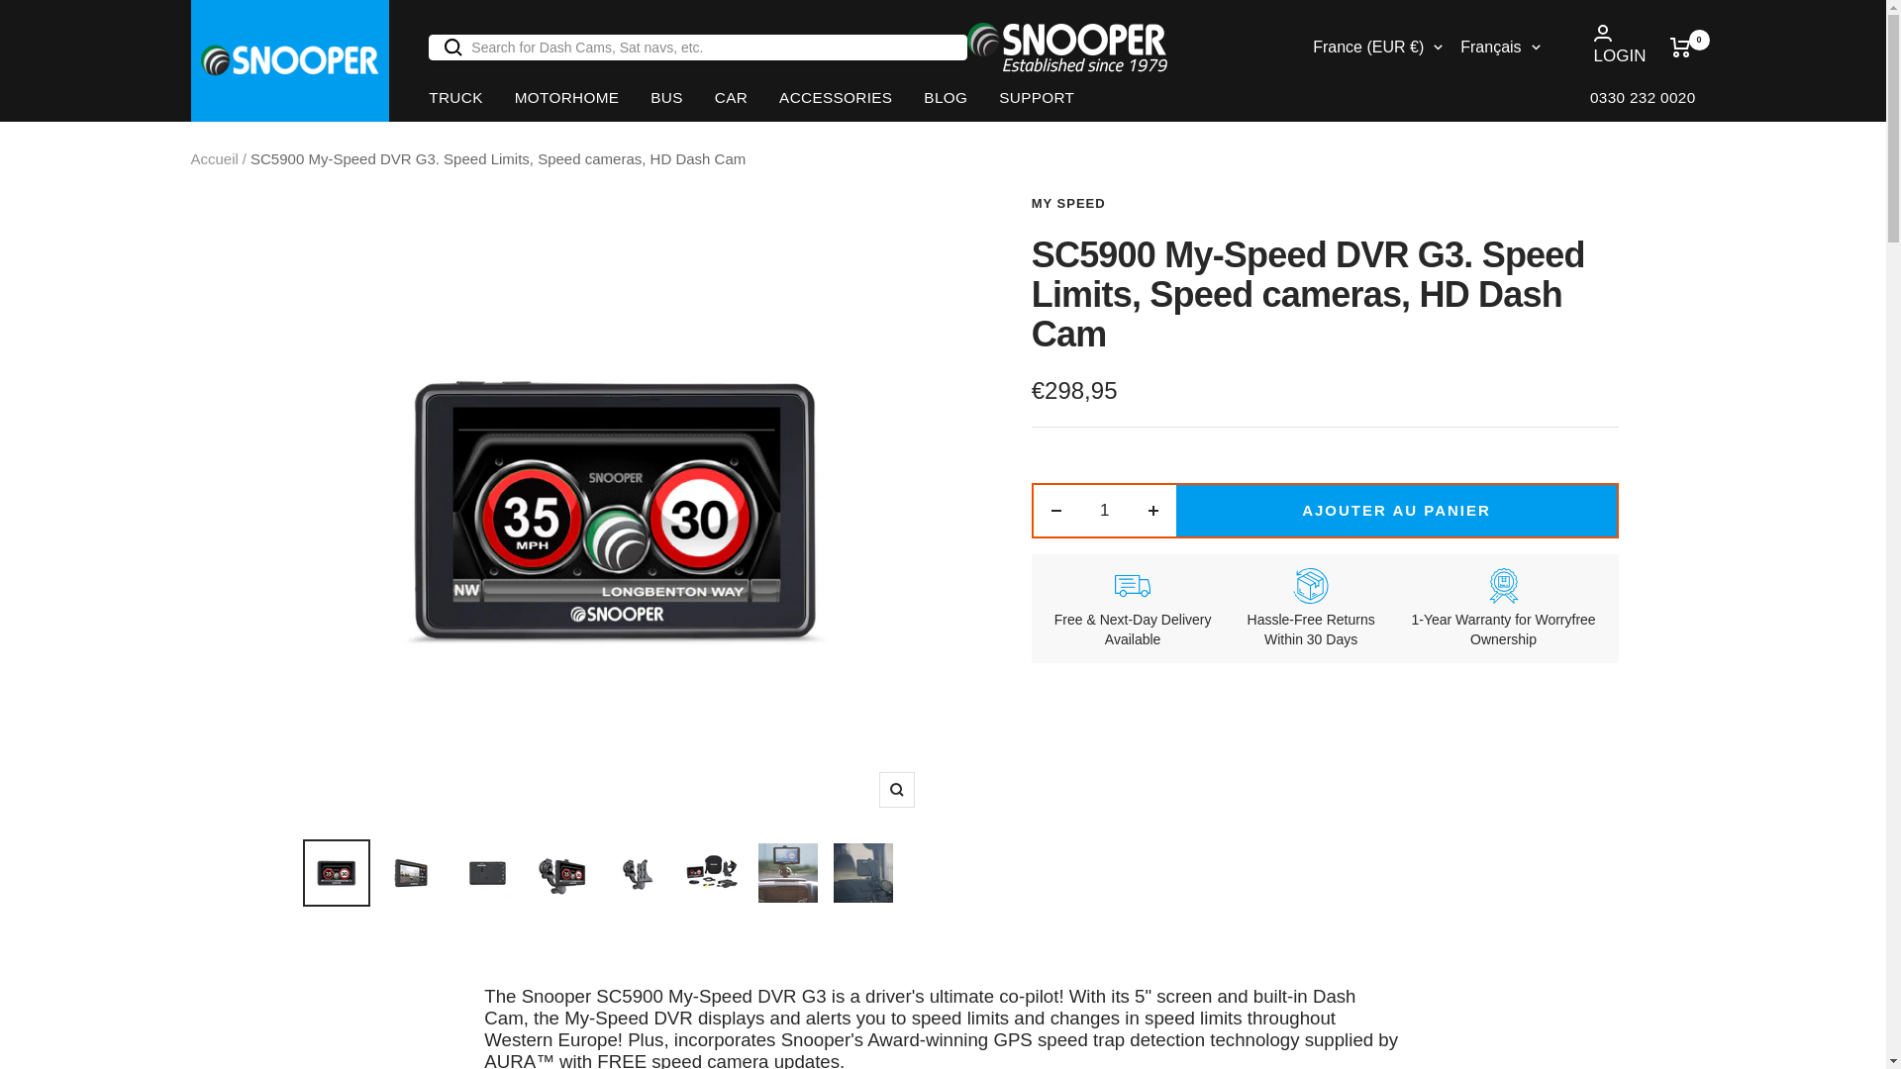 The image size is (1901, 1069). I want to click on bg, so click(1481, 335).